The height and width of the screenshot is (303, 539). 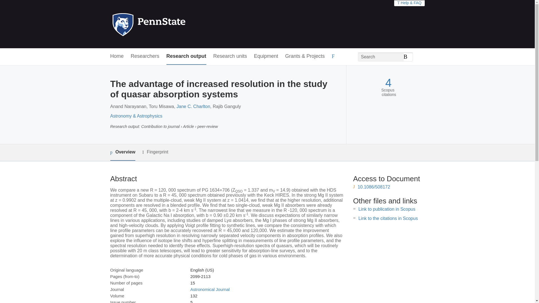 What do you see at coordinates (145, 56) in the screenshot?
I see `Researchers` at bounding box center [145, 56].